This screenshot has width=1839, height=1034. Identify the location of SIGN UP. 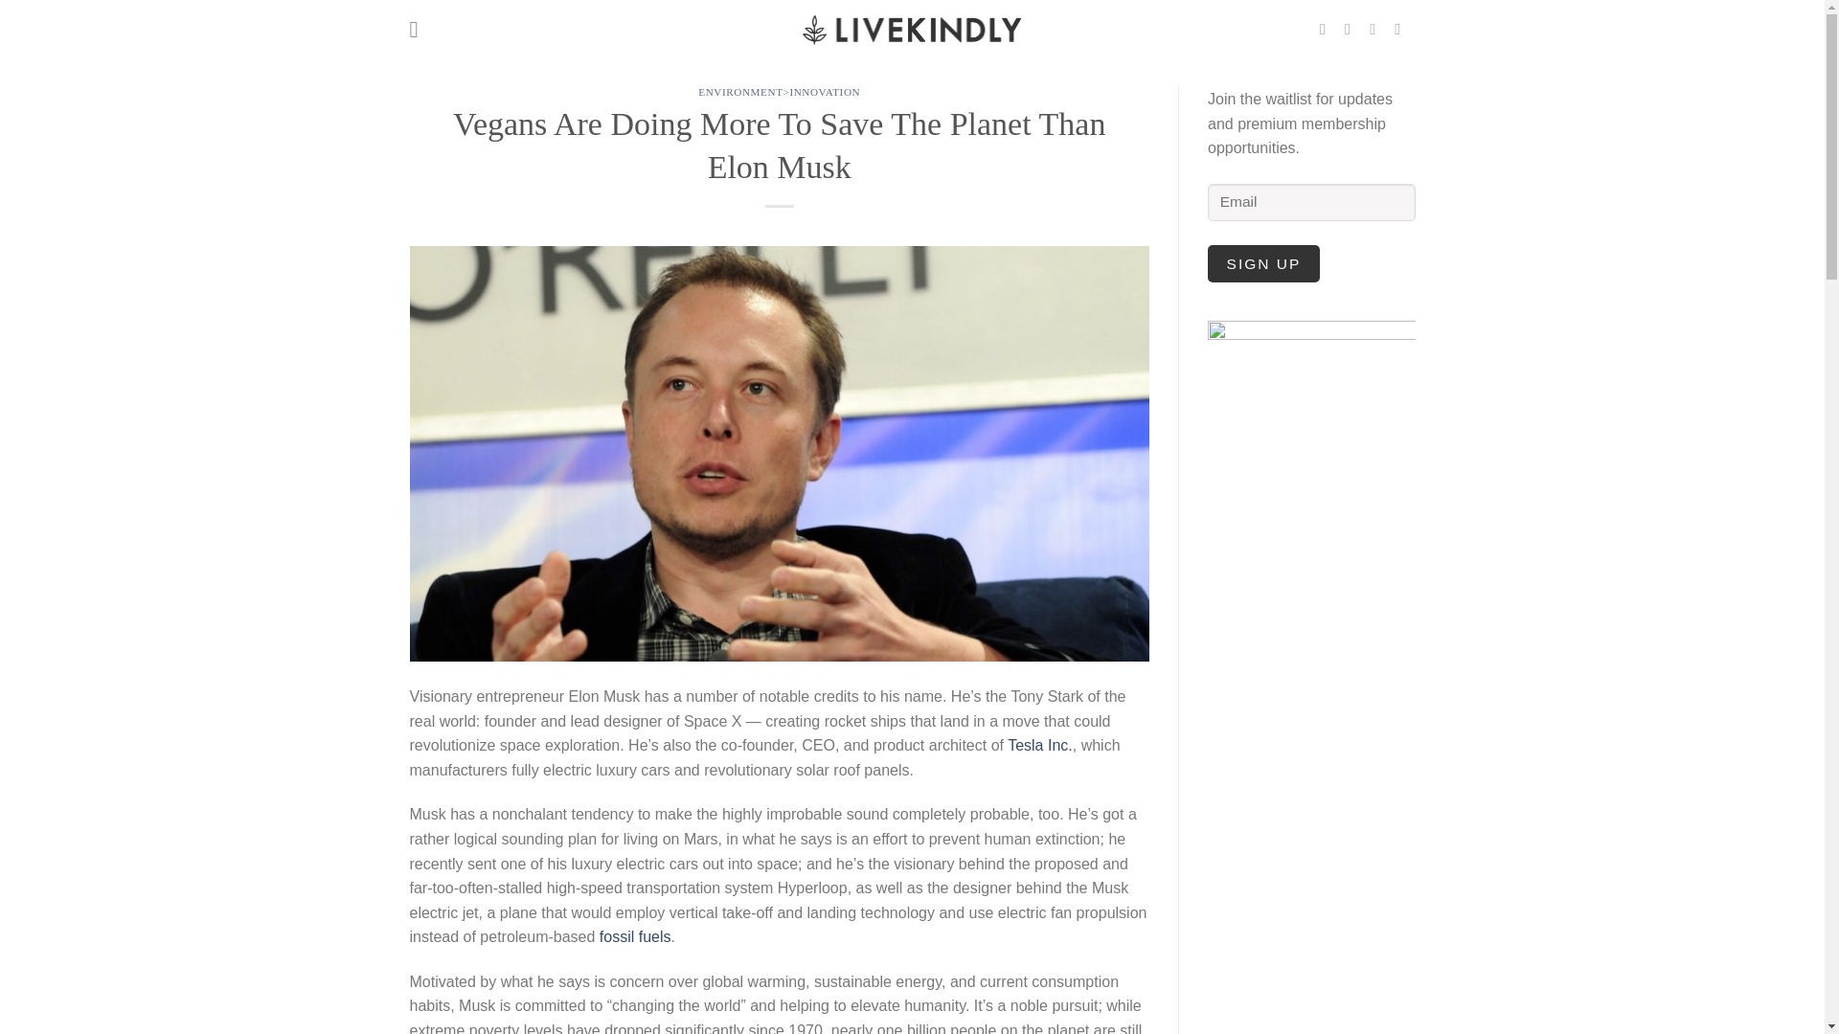
(1264, 262).